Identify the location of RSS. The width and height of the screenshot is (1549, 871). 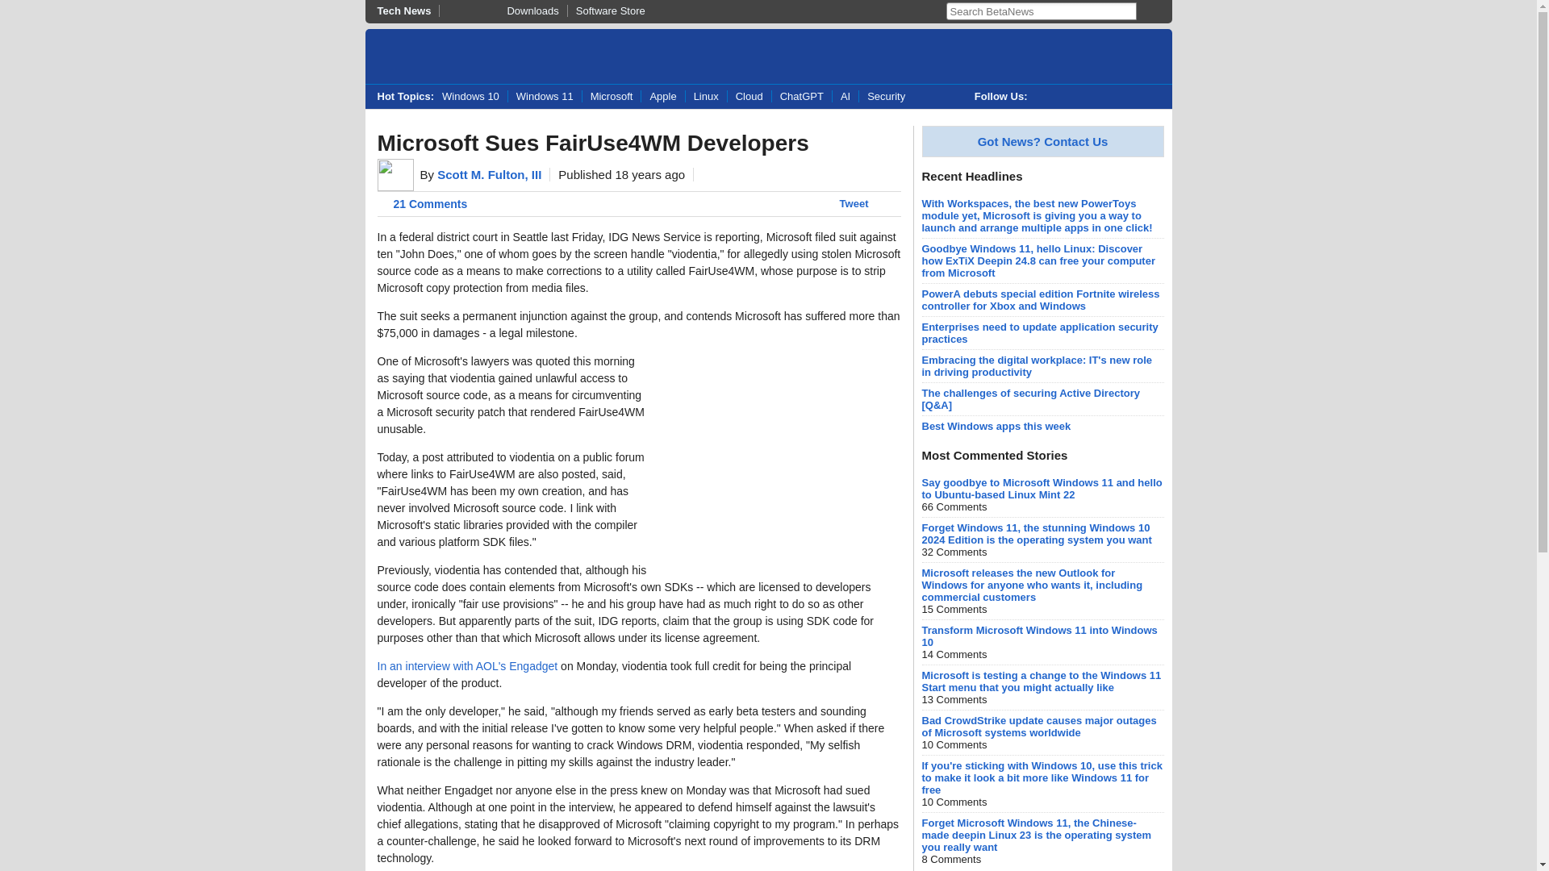
(1147, 97).